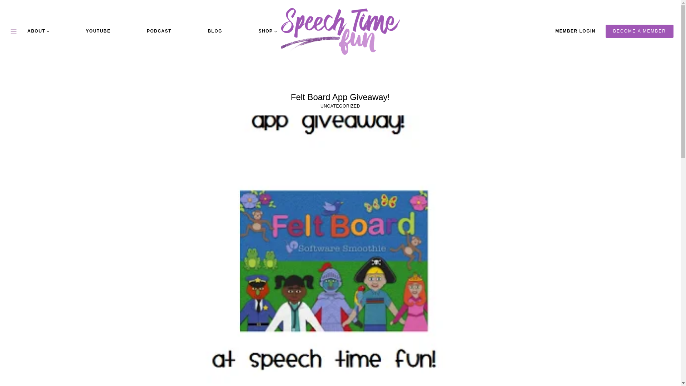 This screenshot has width=686, height=386. What do you see at coordinates (640, 31) in the screenshot?
I see `BECOME A MEMBER` at bounding box center [640, 31].